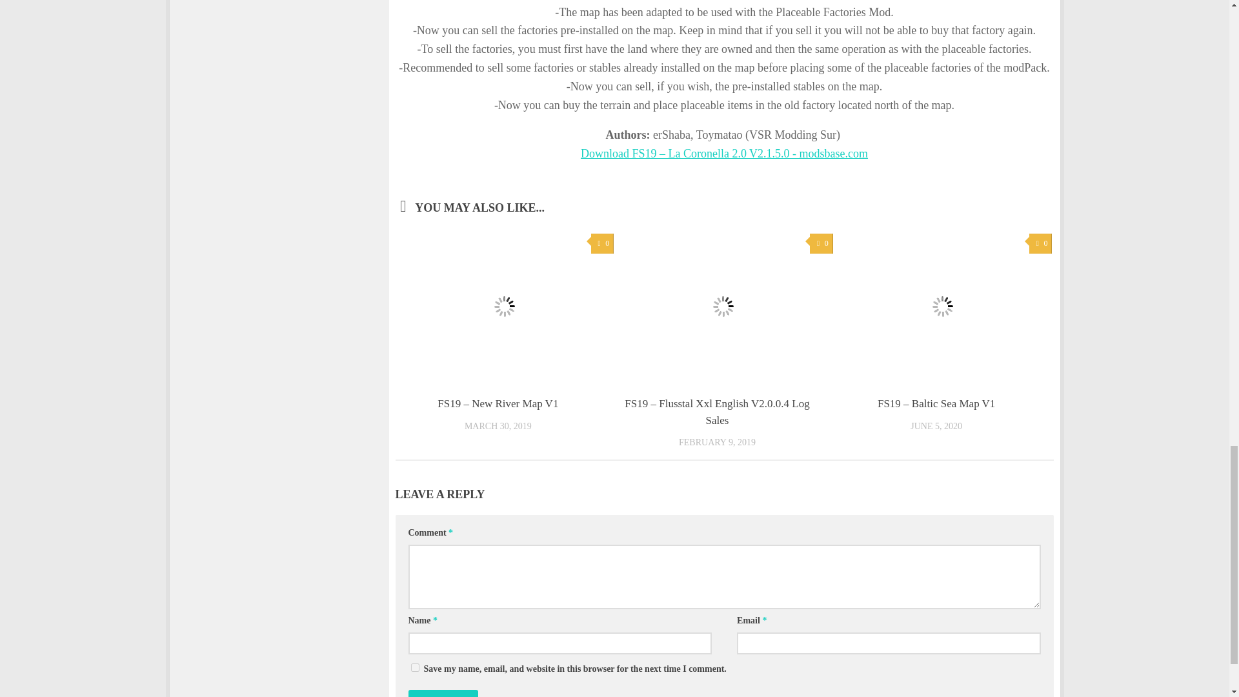  Describe the element at coordinates (414, 667) in the screenshot. I see `yes` at that location.